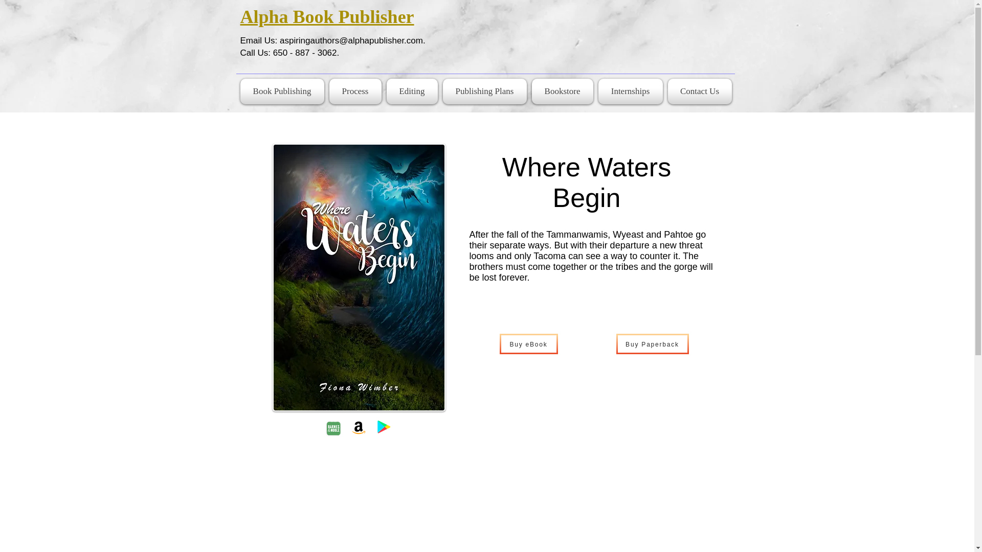 Image resolution: width=982 pixels, height=552 pixels. Describe the element at coordinates (630, 91) in the screenshot. I see `Internships` at that location.